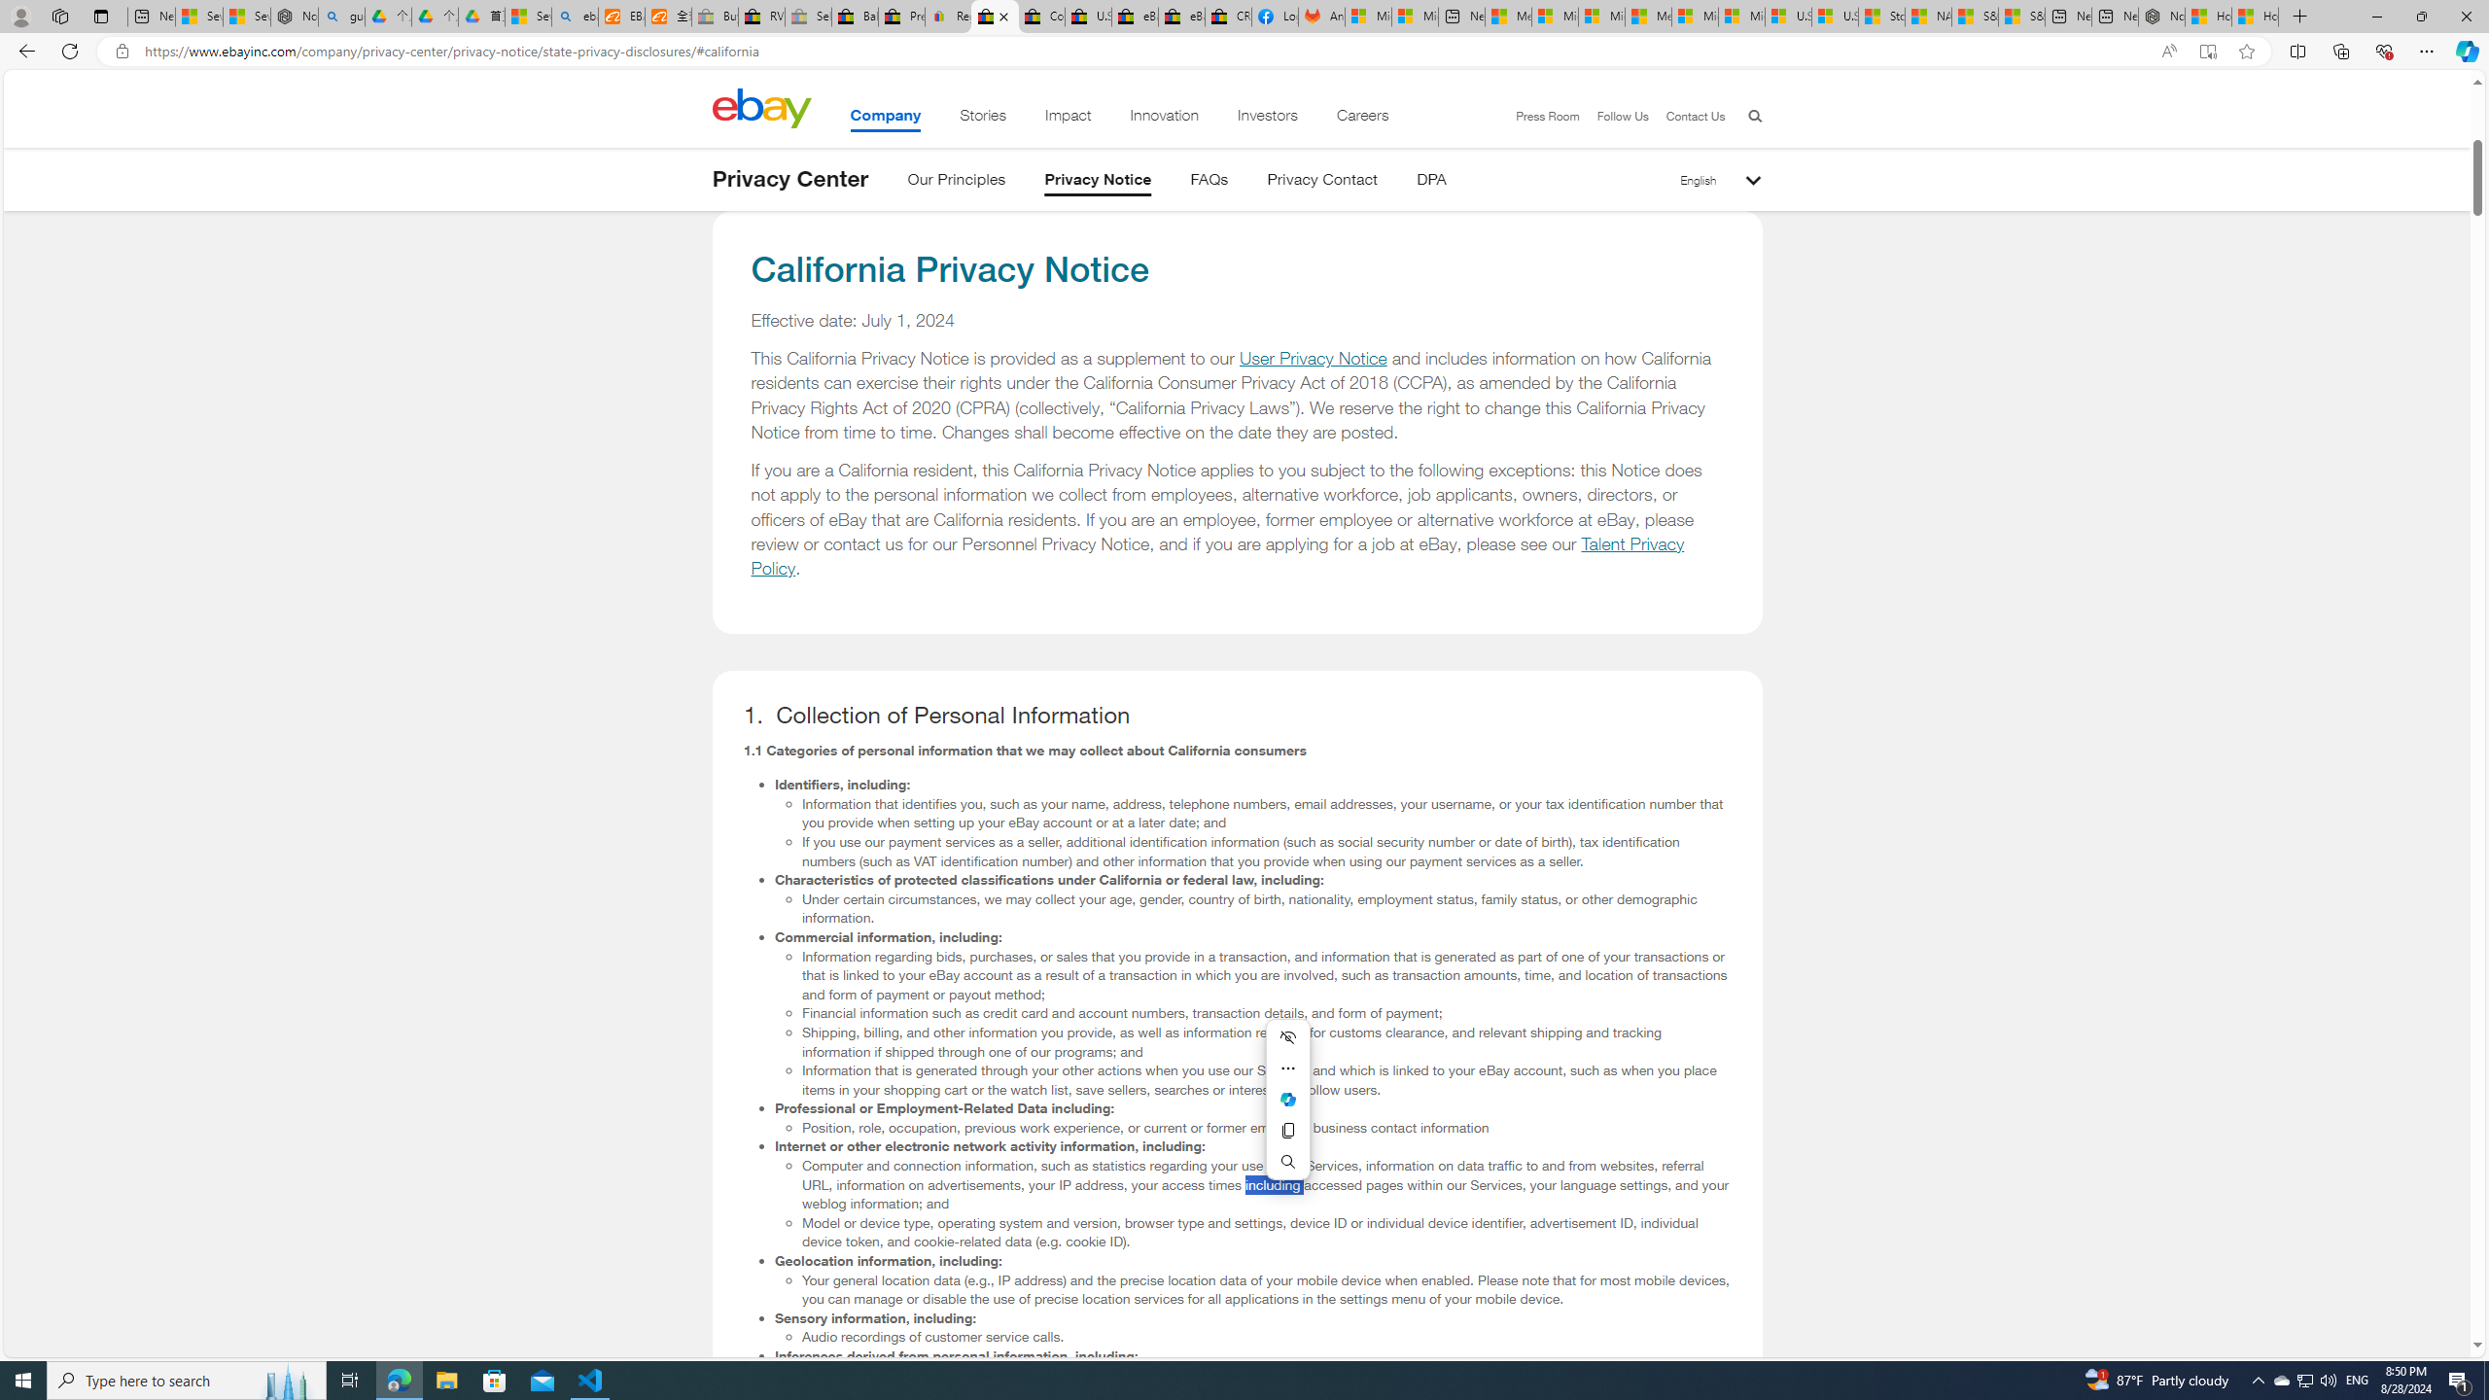 The width and height of the screenshot is (2489, 1400). Describe the element at coordinates (575, 17) in the screenshot. I see `ebay - Search` at that location.